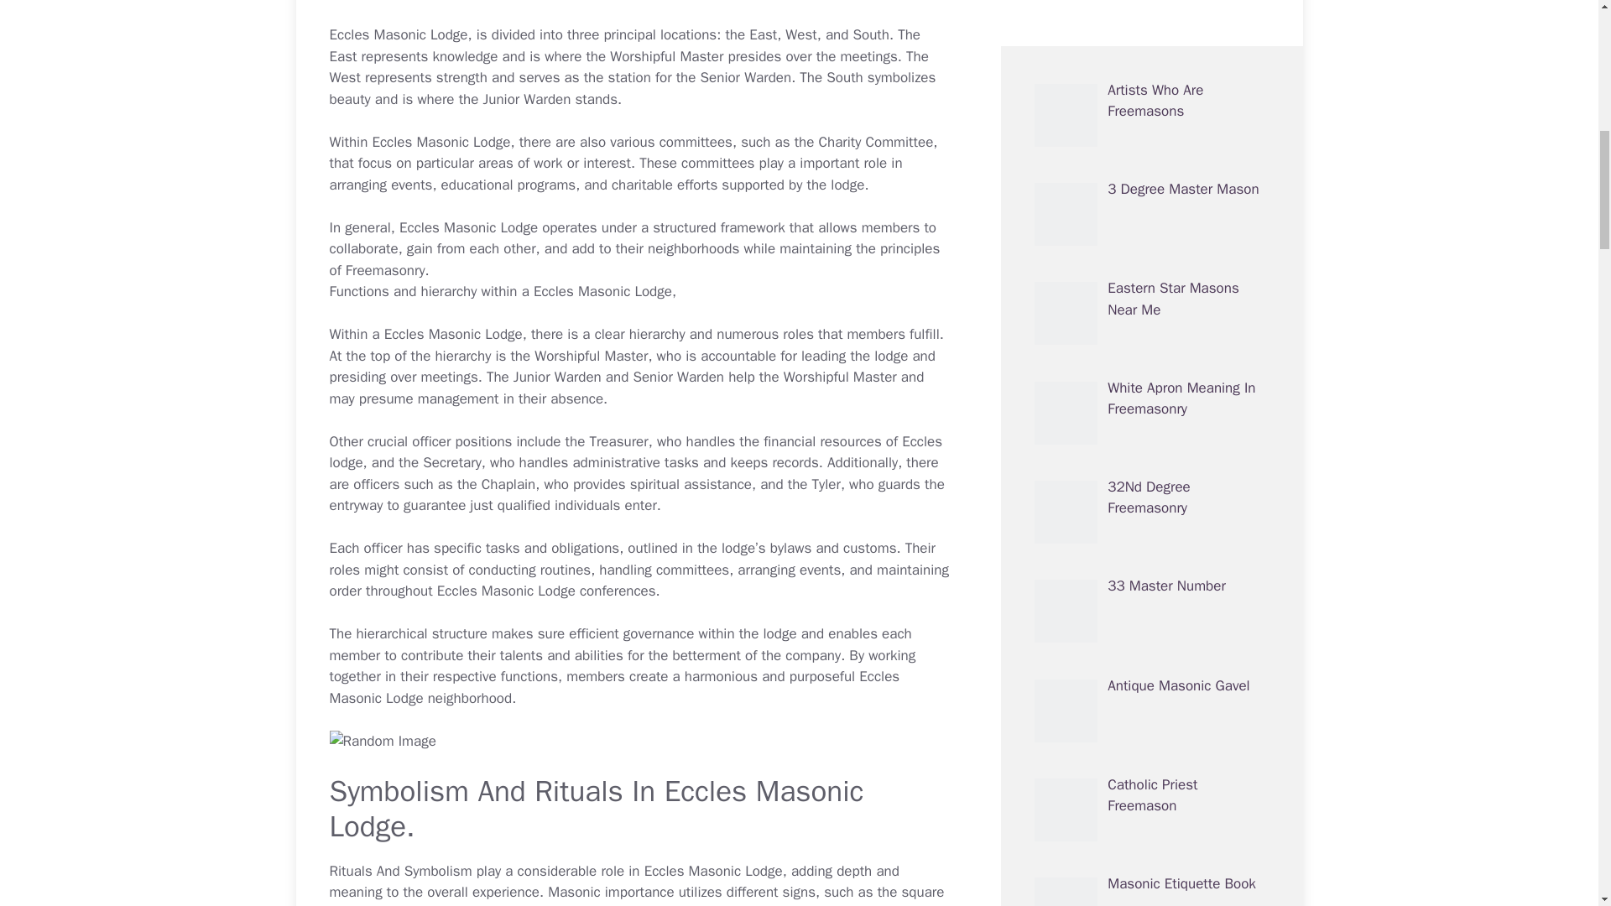  What do you see at coordinates (1174, 212) in the screenshot?
I see `Freemasonry Rites Of Passage` at bounding box center [1174, 212].